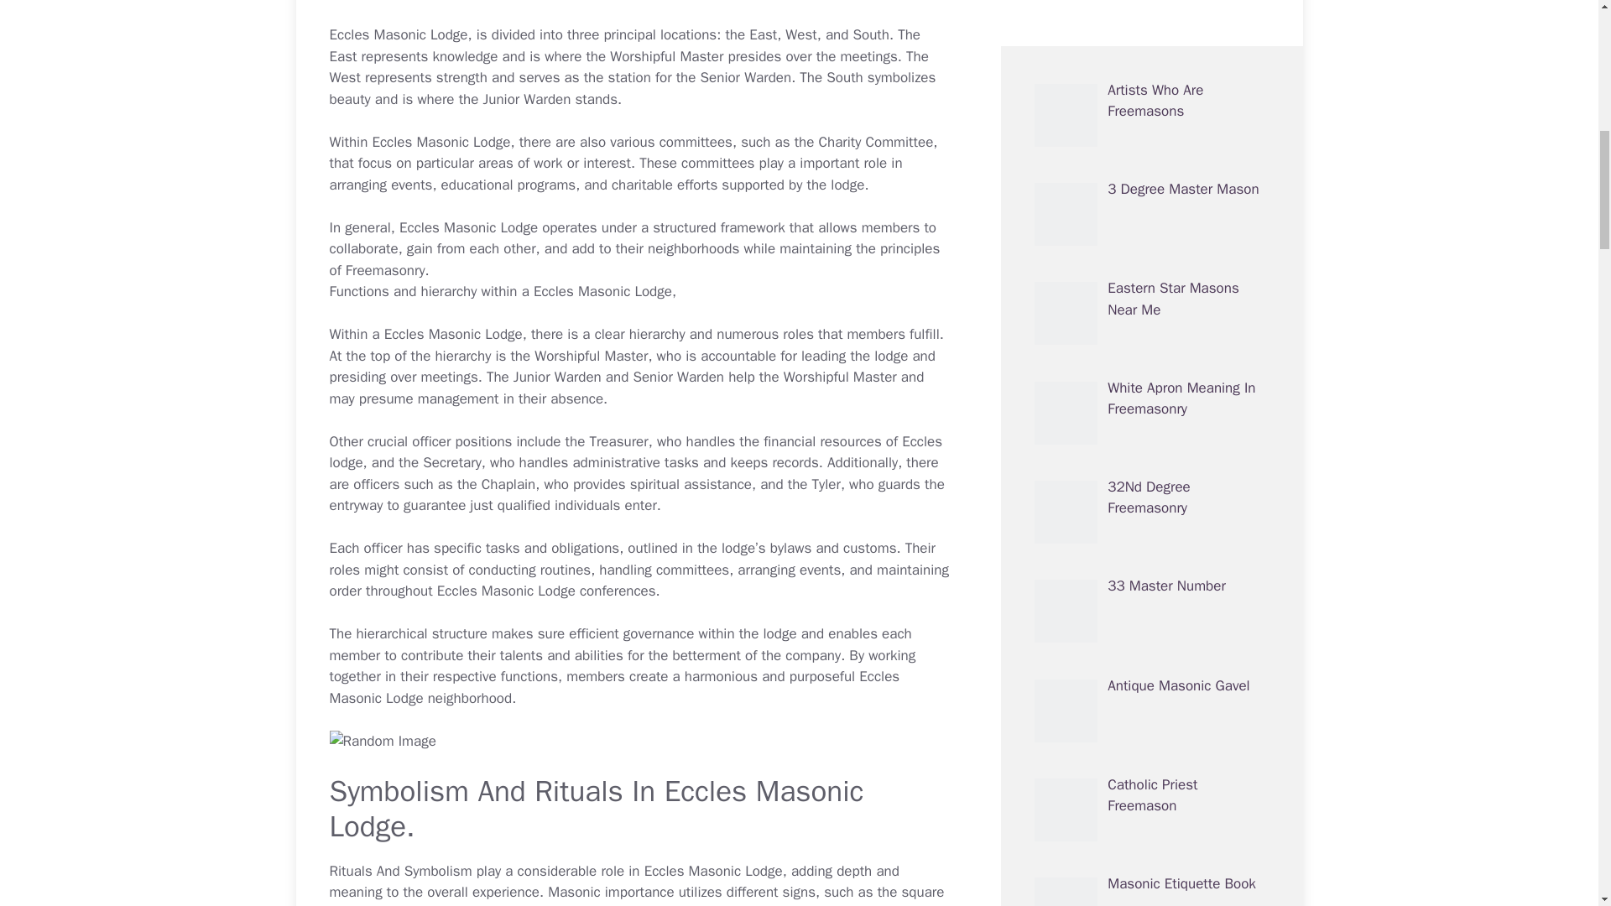  What do you see at coordinates (1174, 212) in the screenshot?
I see `Freemasonry Rites Of Passage` at bounding box center [1174, 212].